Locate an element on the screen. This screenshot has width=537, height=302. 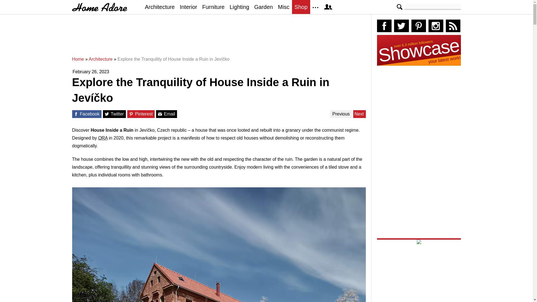
HomeAdore is located at coordinates (100, 7).